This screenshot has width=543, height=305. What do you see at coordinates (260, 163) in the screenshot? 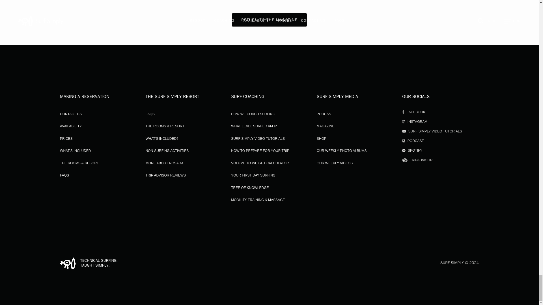
I see `VOLUME TO WEIGHT CALCULATOR` at bounding box center [260, 163].